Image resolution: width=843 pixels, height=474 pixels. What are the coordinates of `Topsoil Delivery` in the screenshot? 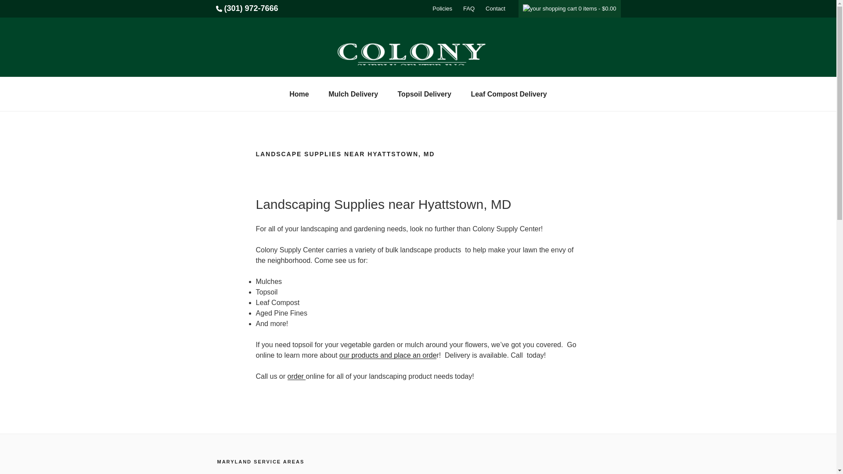 It's located at (424, 94).